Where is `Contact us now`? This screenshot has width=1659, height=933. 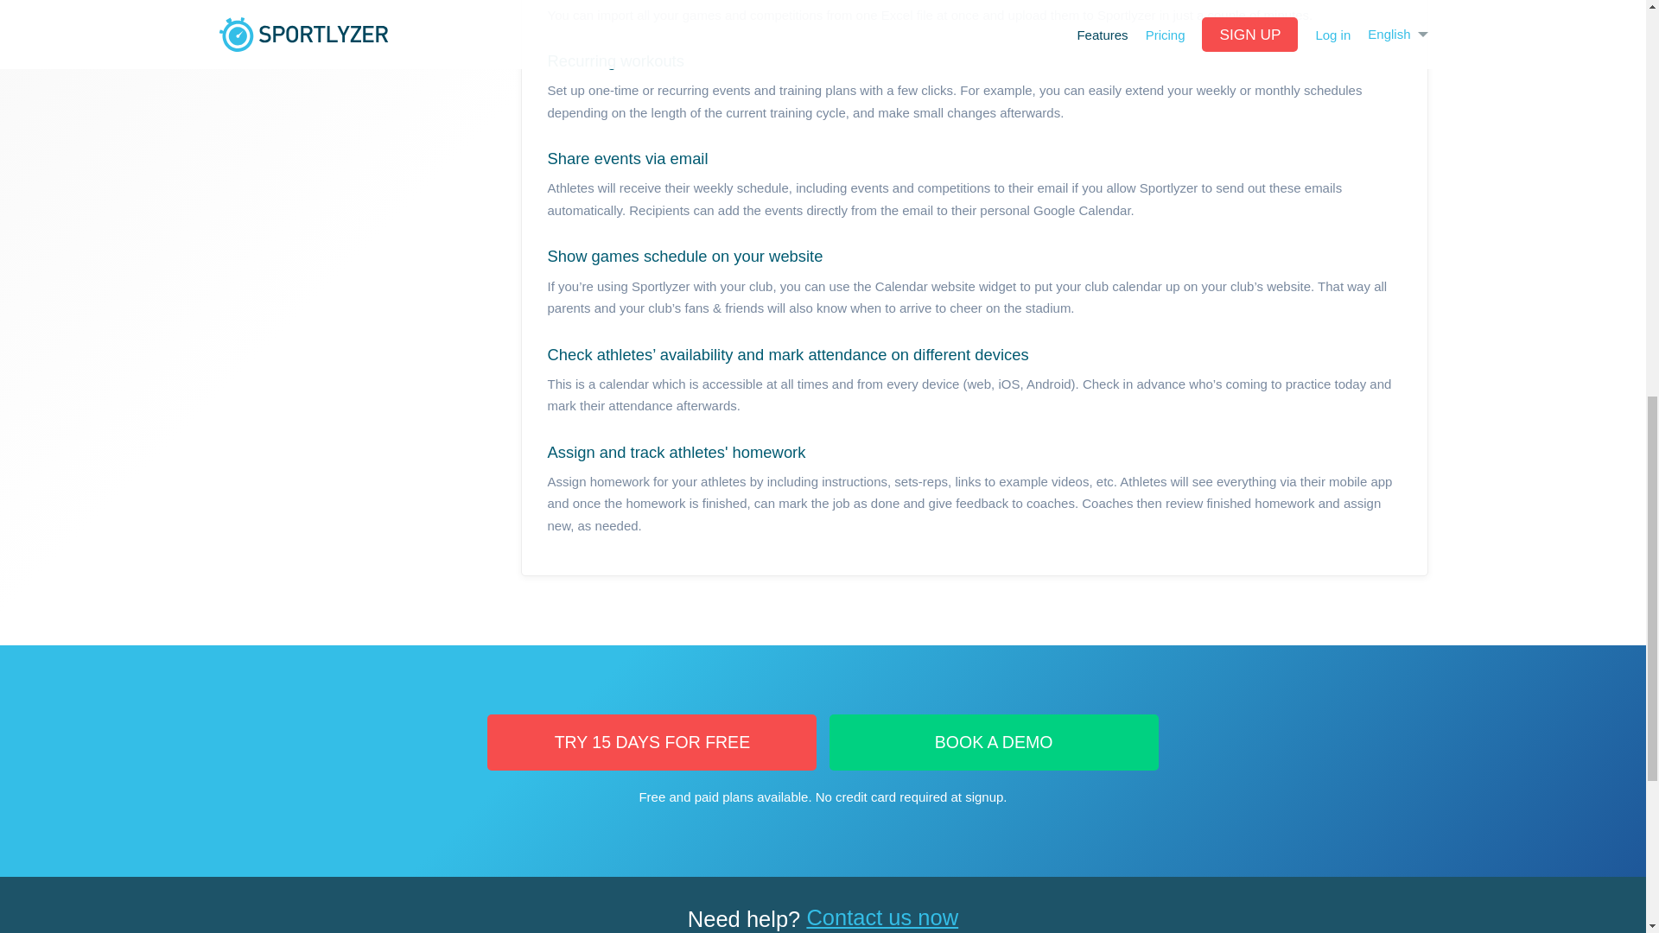
Contact us now is located at coordinates (882, 917).